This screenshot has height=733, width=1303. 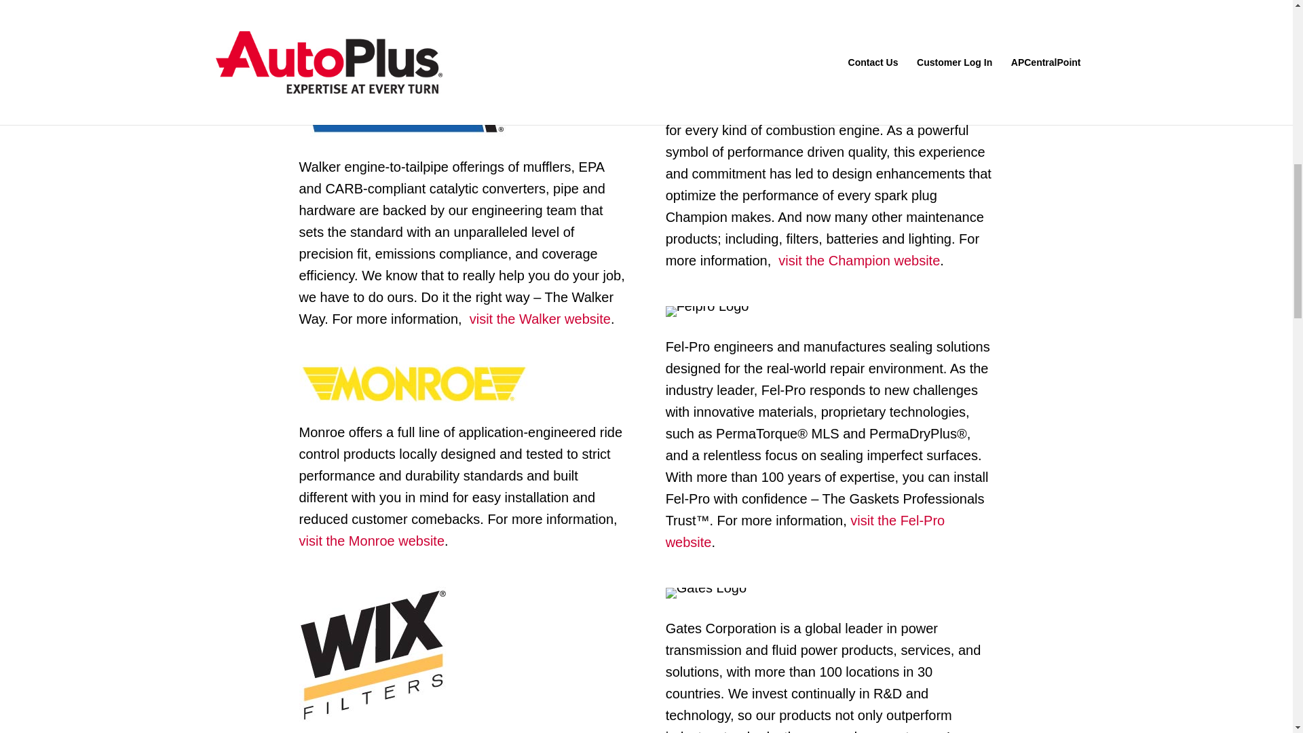 I want to click on wix, so click(x=372, y=656).